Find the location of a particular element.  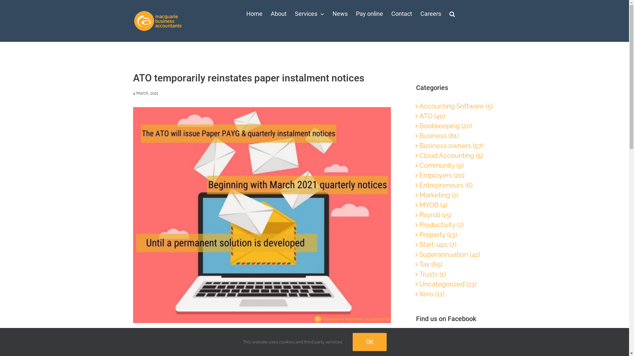

Trusts (1) is located at coordinates (456, 274).